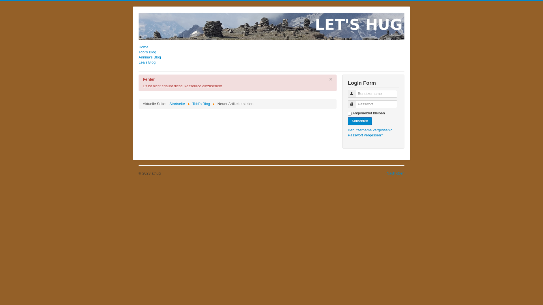 The image size is (543, 305). I want to click on Nach oben, so click(395, 173).